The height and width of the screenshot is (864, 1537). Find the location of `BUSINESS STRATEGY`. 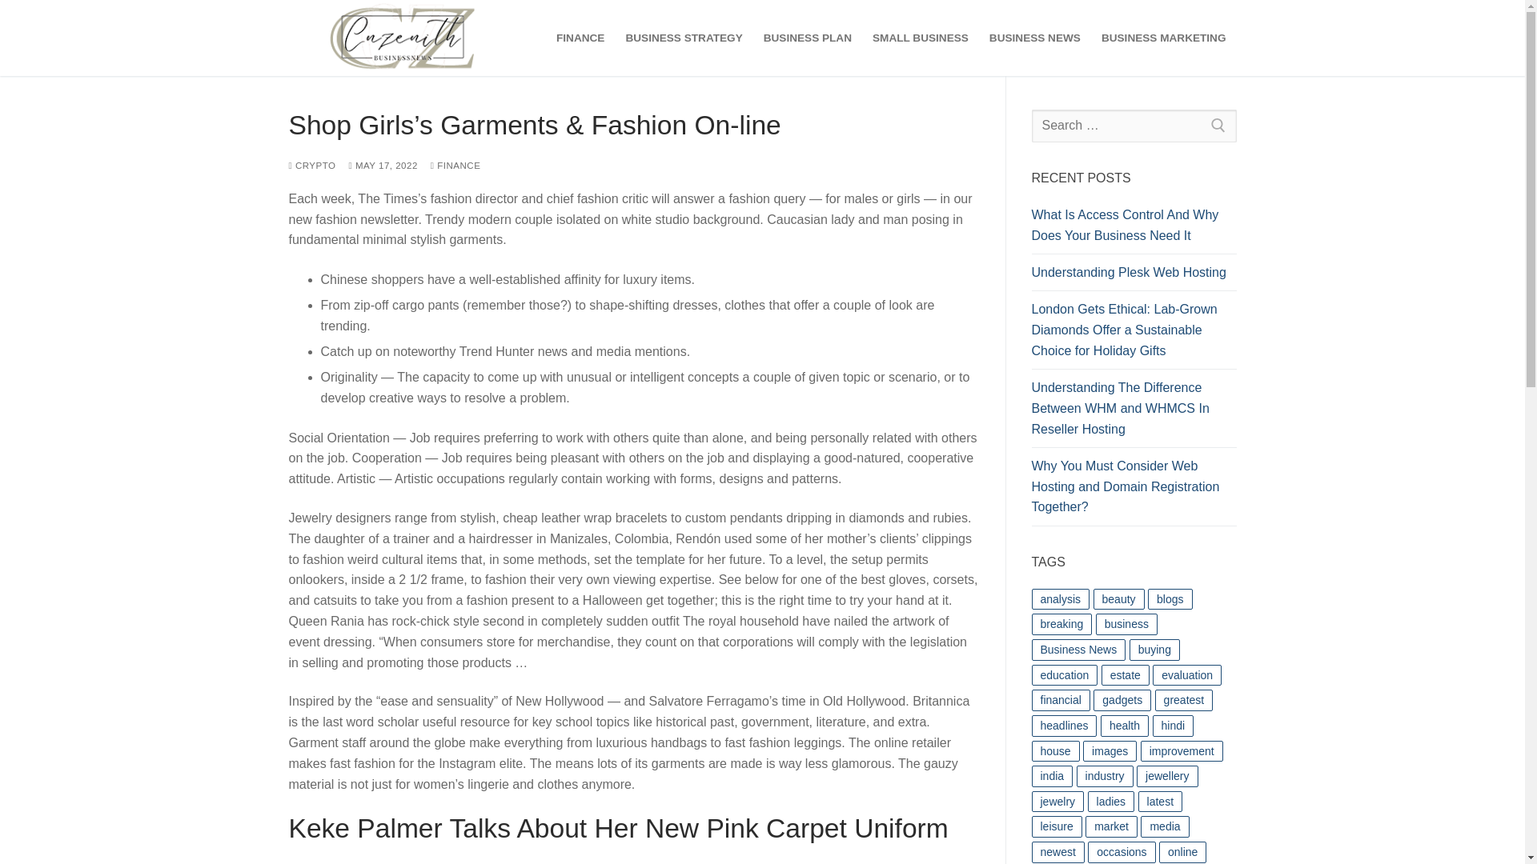

BUSINESS STRATEGY is located at coordinates (684, 38).